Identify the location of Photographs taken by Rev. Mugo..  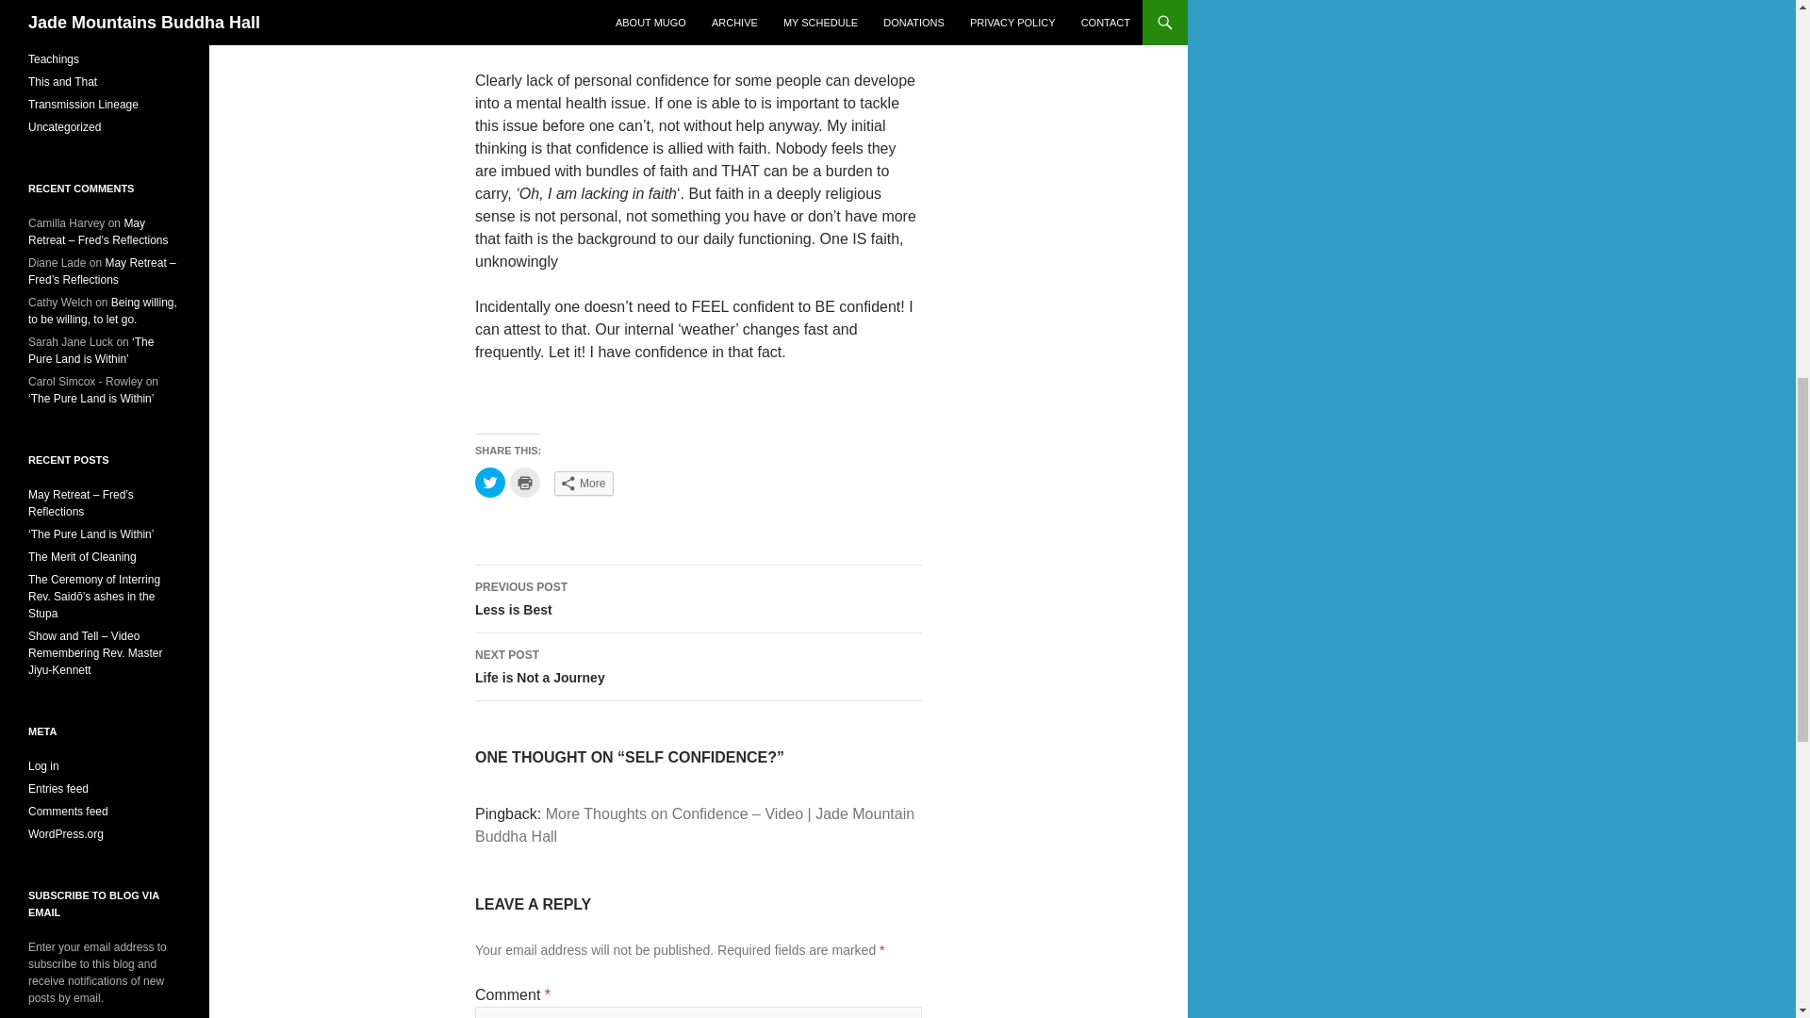
(698, 599).